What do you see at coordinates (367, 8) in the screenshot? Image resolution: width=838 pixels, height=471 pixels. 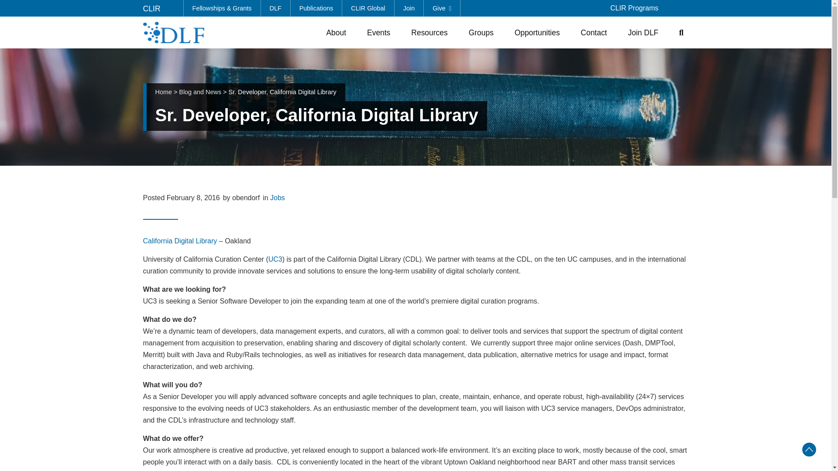 I see `CLIR Global` at bounding box center [367, 8].